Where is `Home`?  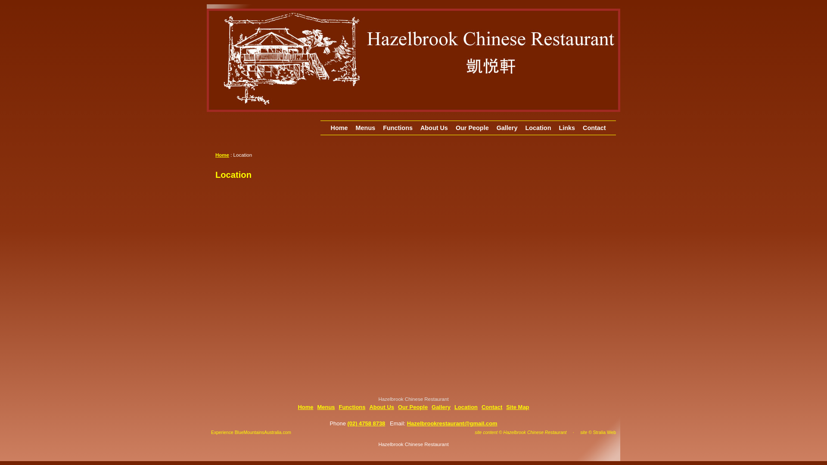
Home is located at coordinates (339, 128).